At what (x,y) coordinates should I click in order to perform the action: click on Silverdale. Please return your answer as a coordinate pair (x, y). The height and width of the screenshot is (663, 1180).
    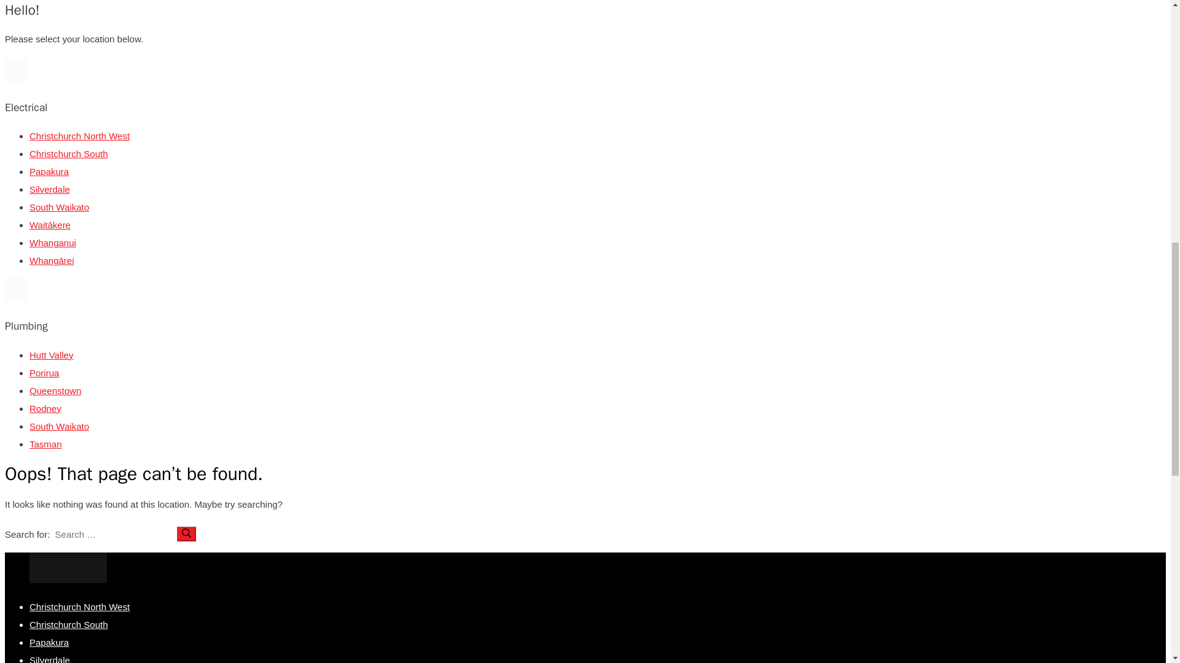
    Looking at the image, I should click on (49, 189).